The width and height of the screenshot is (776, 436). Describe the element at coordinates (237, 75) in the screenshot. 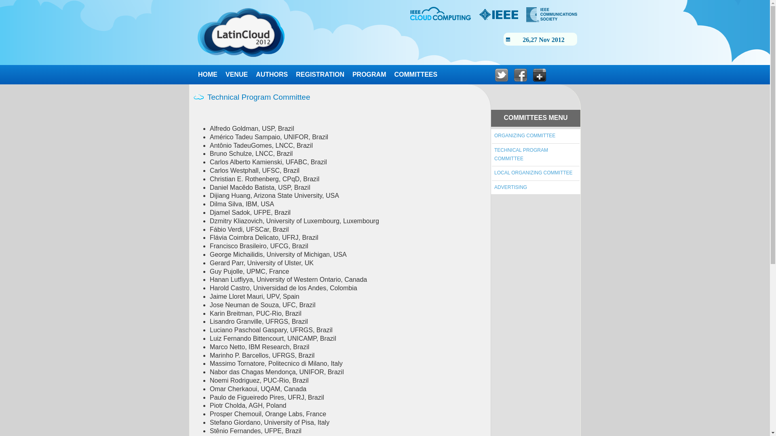

I see `VENUE` at that location.